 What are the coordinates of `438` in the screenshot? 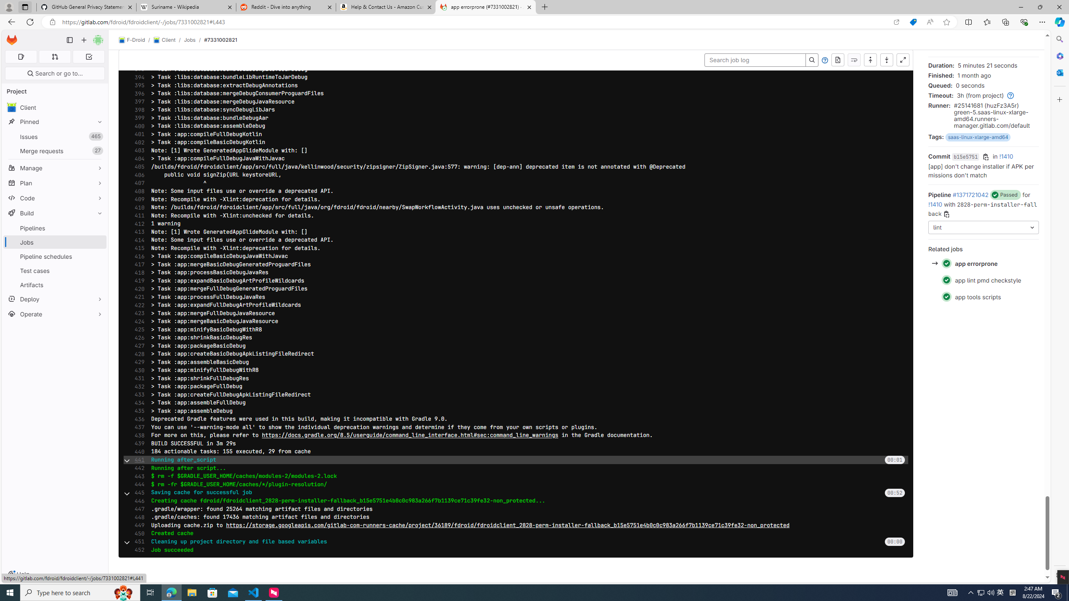 It's located at (137, 435).